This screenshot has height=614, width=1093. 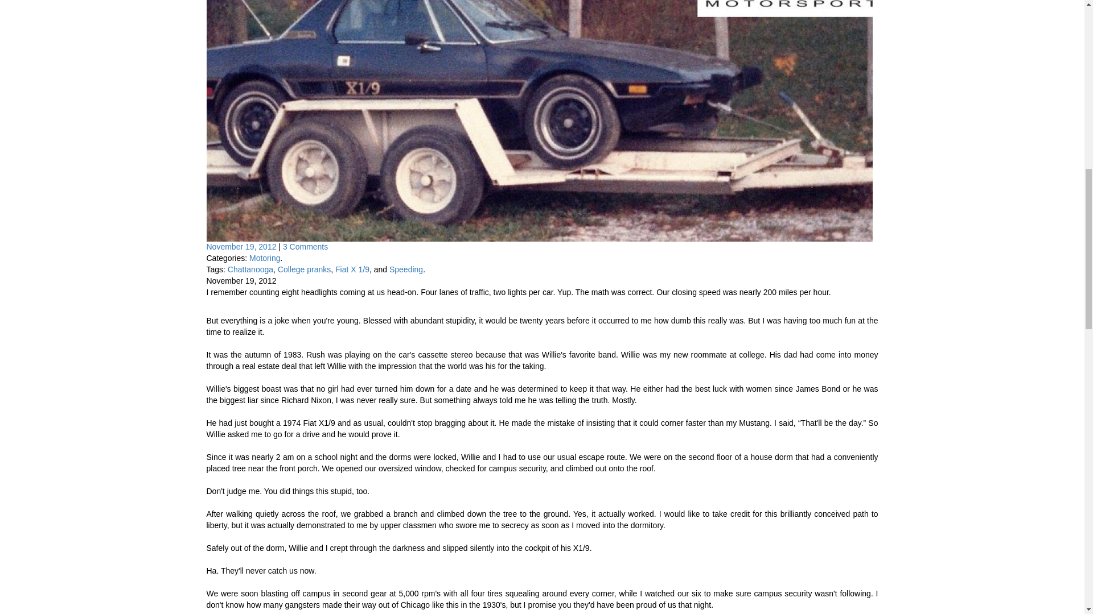 I want to click on Chattanooga, so click(x=250, y=269).